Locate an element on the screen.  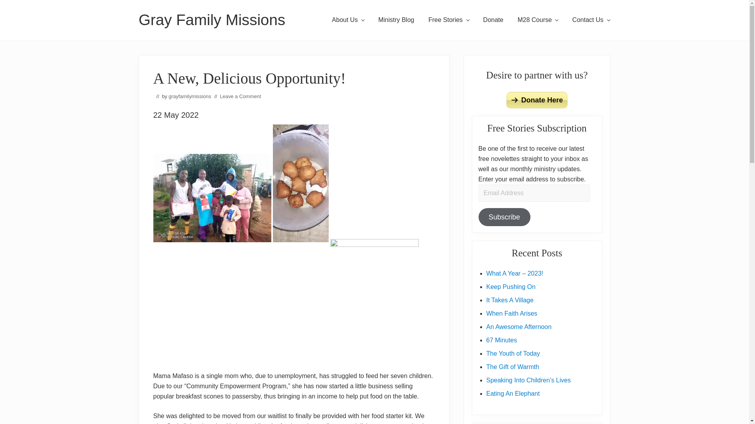
Gray Family Missions is located at coordinates (212, 20).